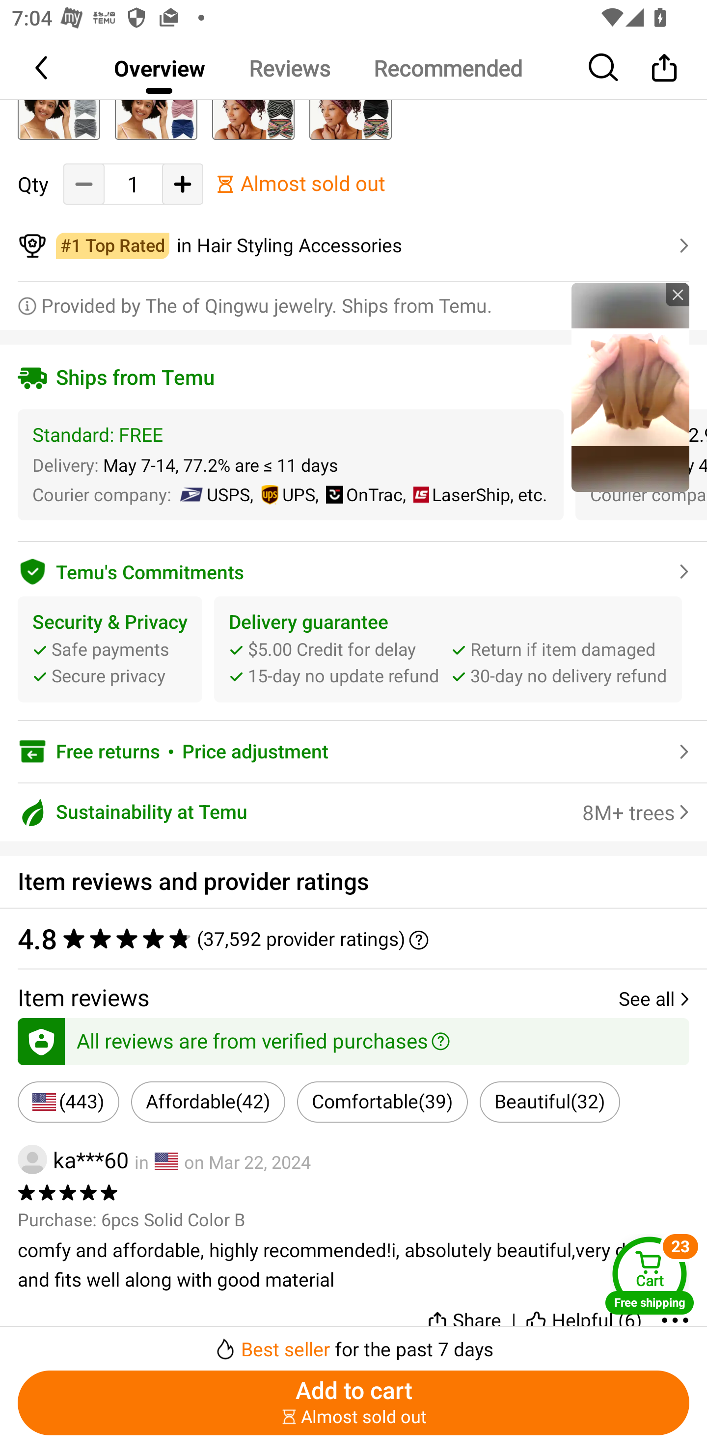 This screenshot has width=707, height=1453. What do you see at coordinates (630, 387) in the screenshot?
I see `tronplayer_view` at bounding box center [630, 387].